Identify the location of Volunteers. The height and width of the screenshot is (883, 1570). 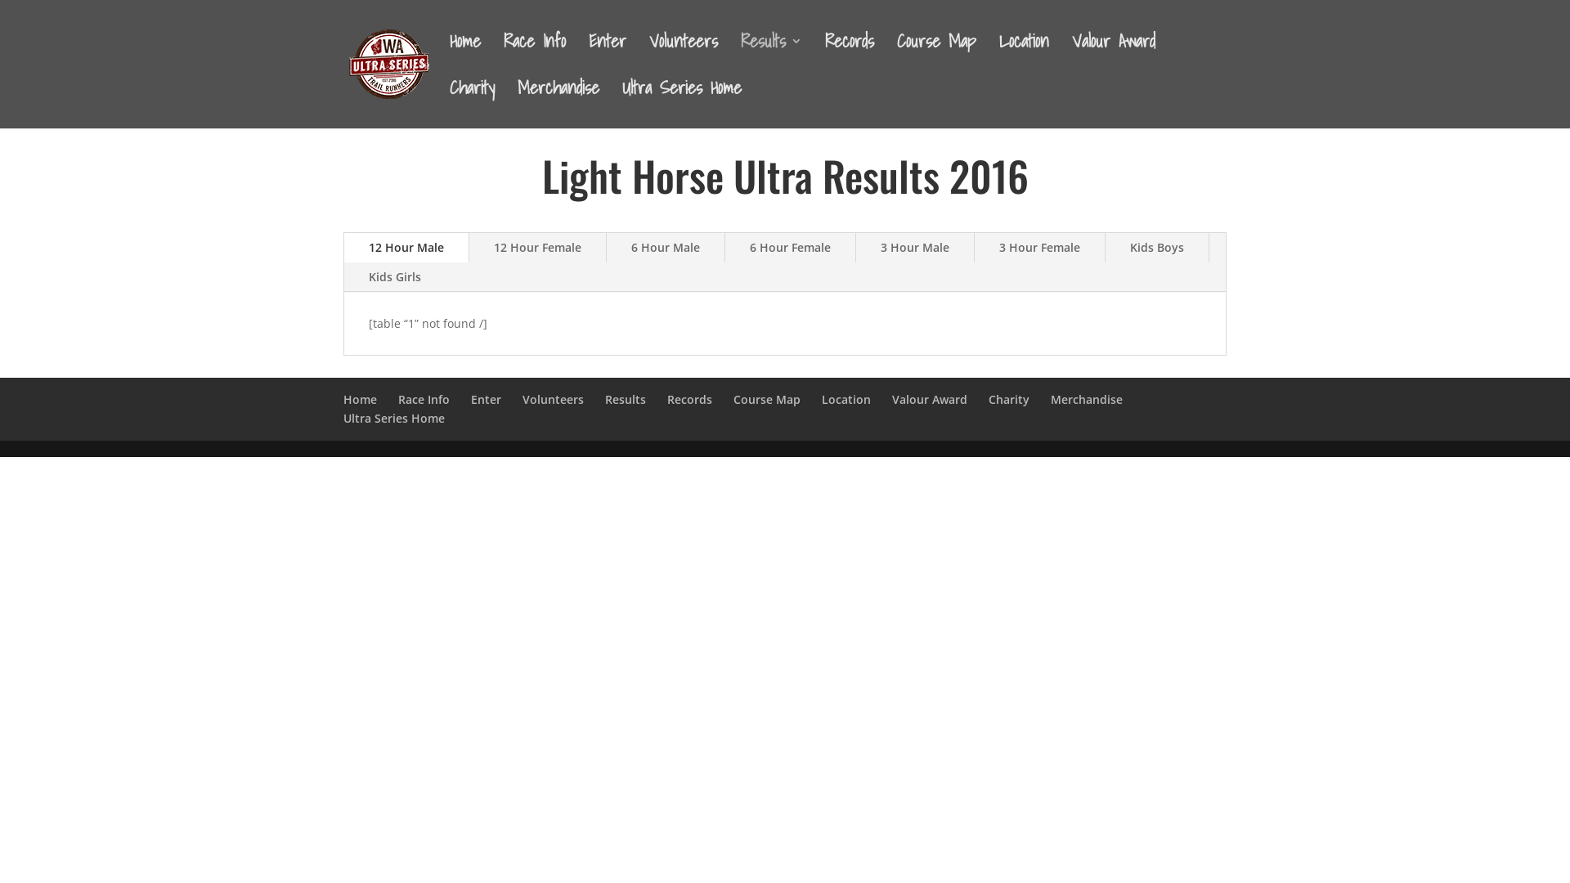
(553, 399).